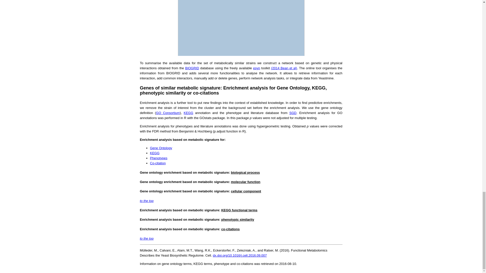  What do you see at coordinates (168, 113) in the screenshot?
I see `GO Consortium` at bounding box center [168, 113].